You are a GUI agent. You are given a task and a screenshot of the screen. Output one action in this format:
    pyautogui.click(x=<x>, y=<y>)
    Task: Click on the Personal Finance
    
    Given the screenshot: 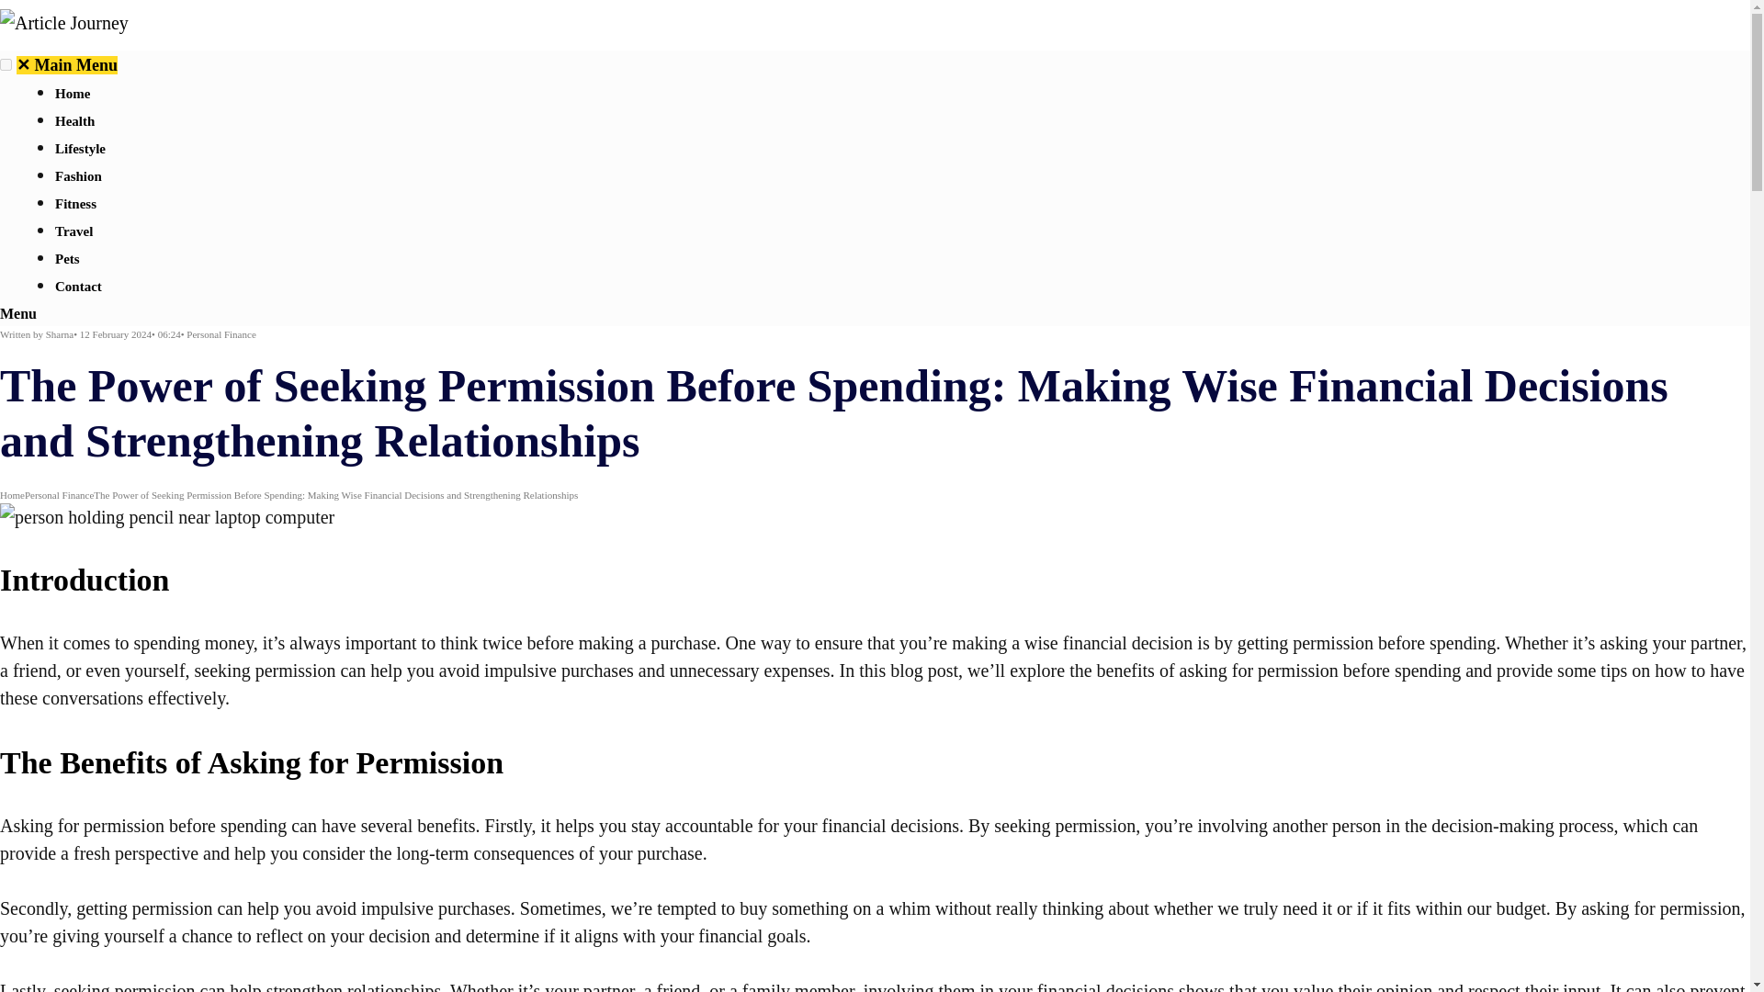 What is the action you would take?
    pyautogui.click(x=220, y=334)
    